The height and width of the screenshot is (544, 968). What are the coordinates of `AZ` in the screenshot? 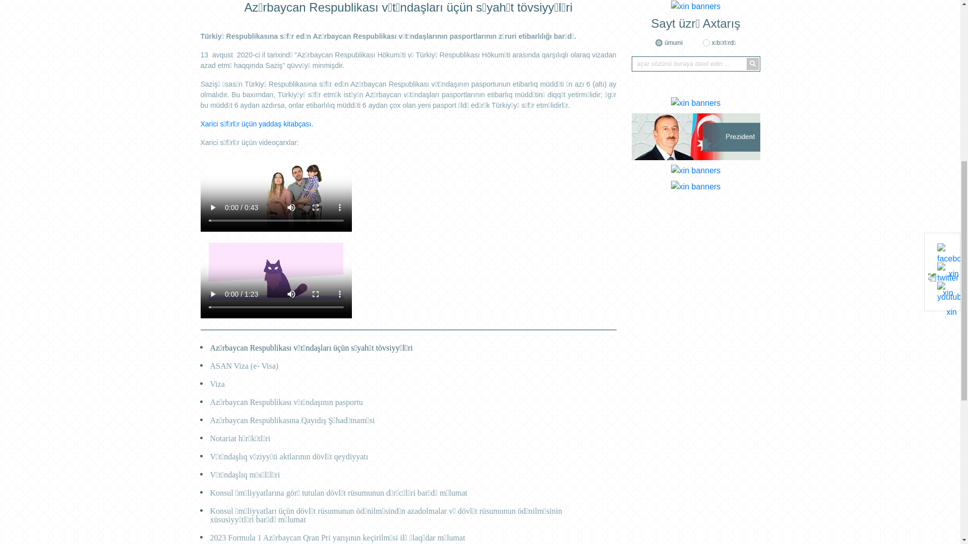 It's located at (720, 69).